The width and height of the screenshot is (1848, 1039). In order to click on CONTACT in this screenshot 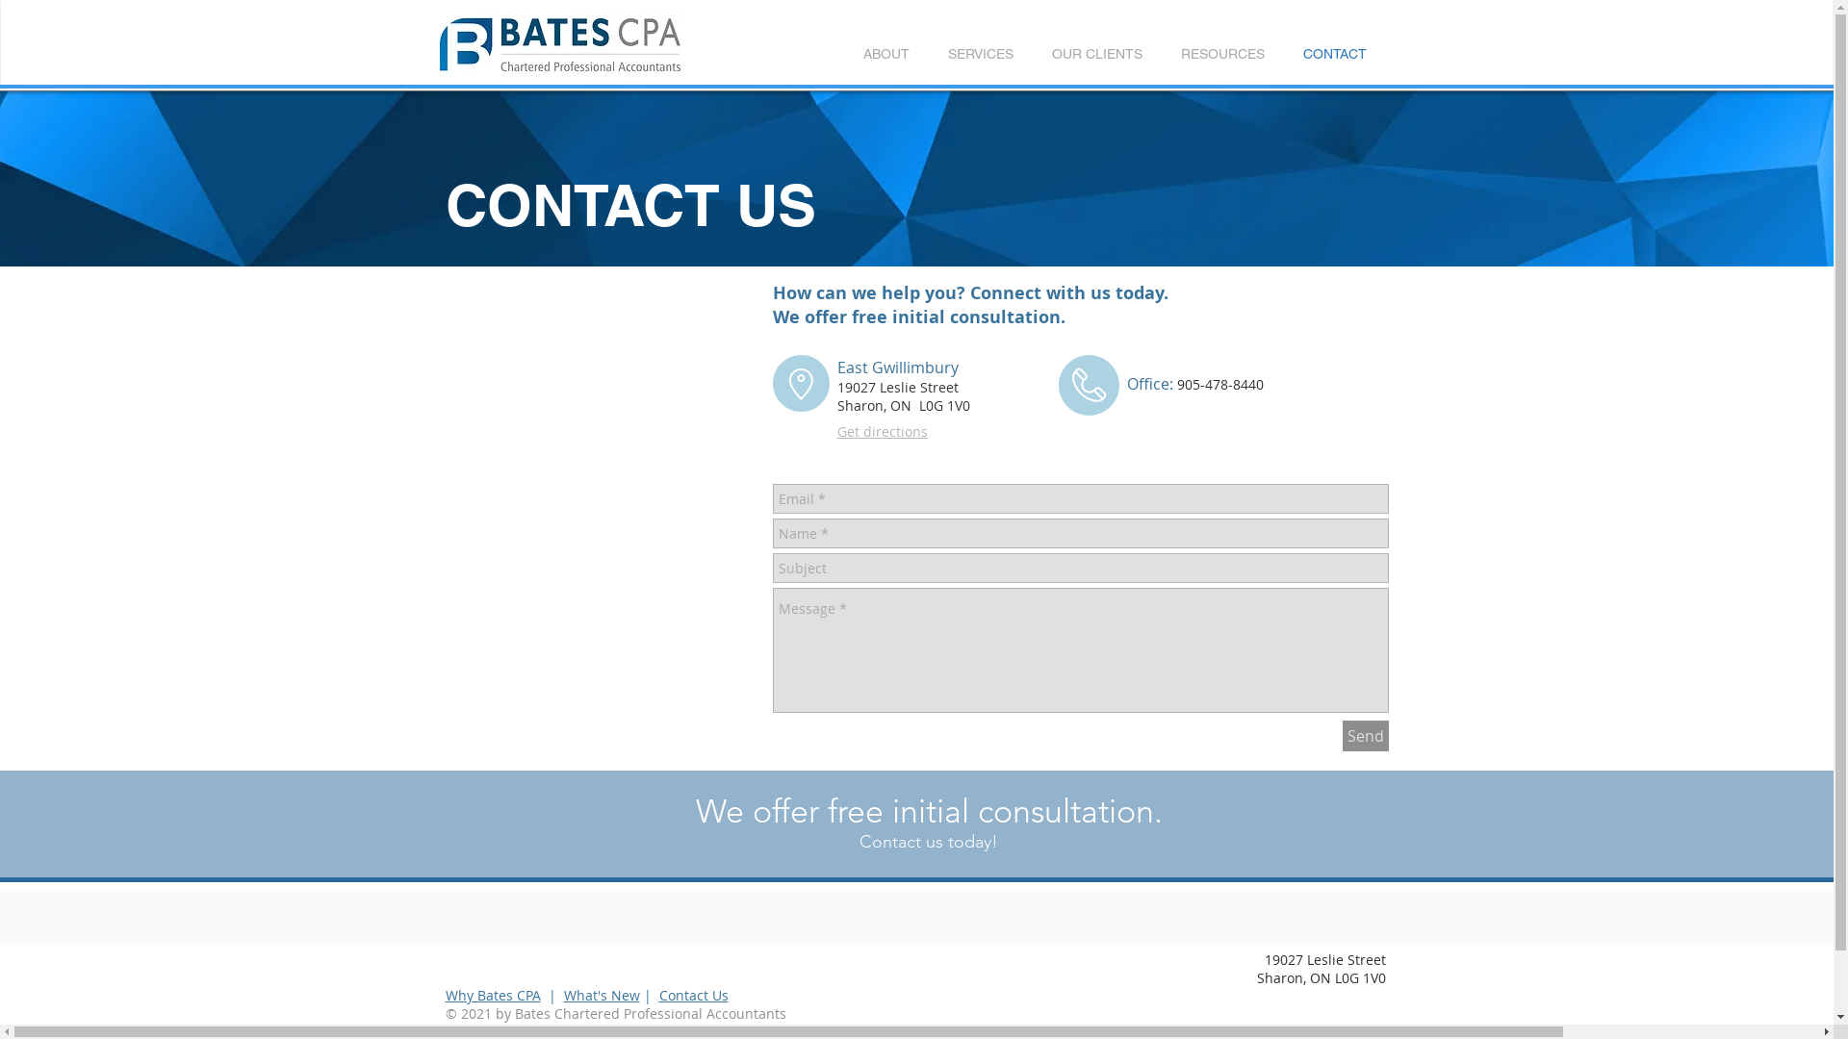, I will do `click(1335, 54)`.